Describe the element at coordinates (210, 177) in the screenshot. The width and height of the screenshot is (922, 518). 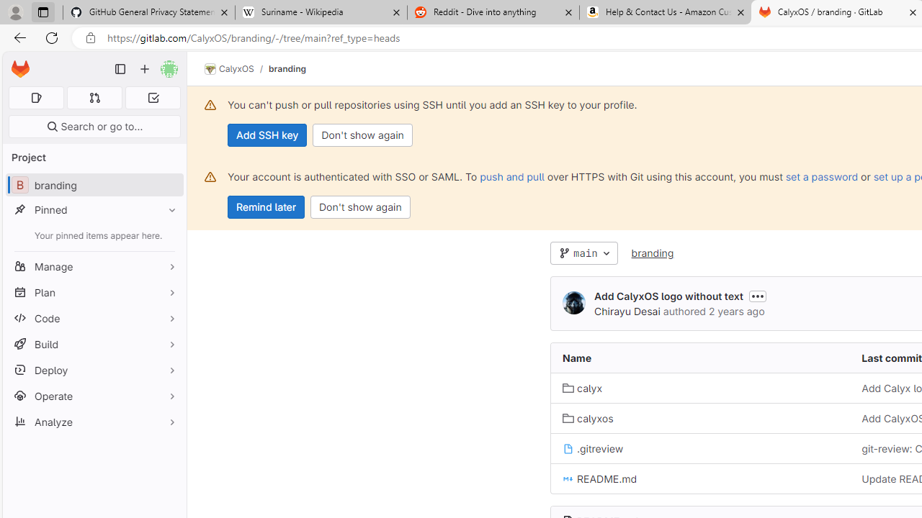
I see `Class: s16 gl-alert-icon gl-alert-icon-no-title` at that location.